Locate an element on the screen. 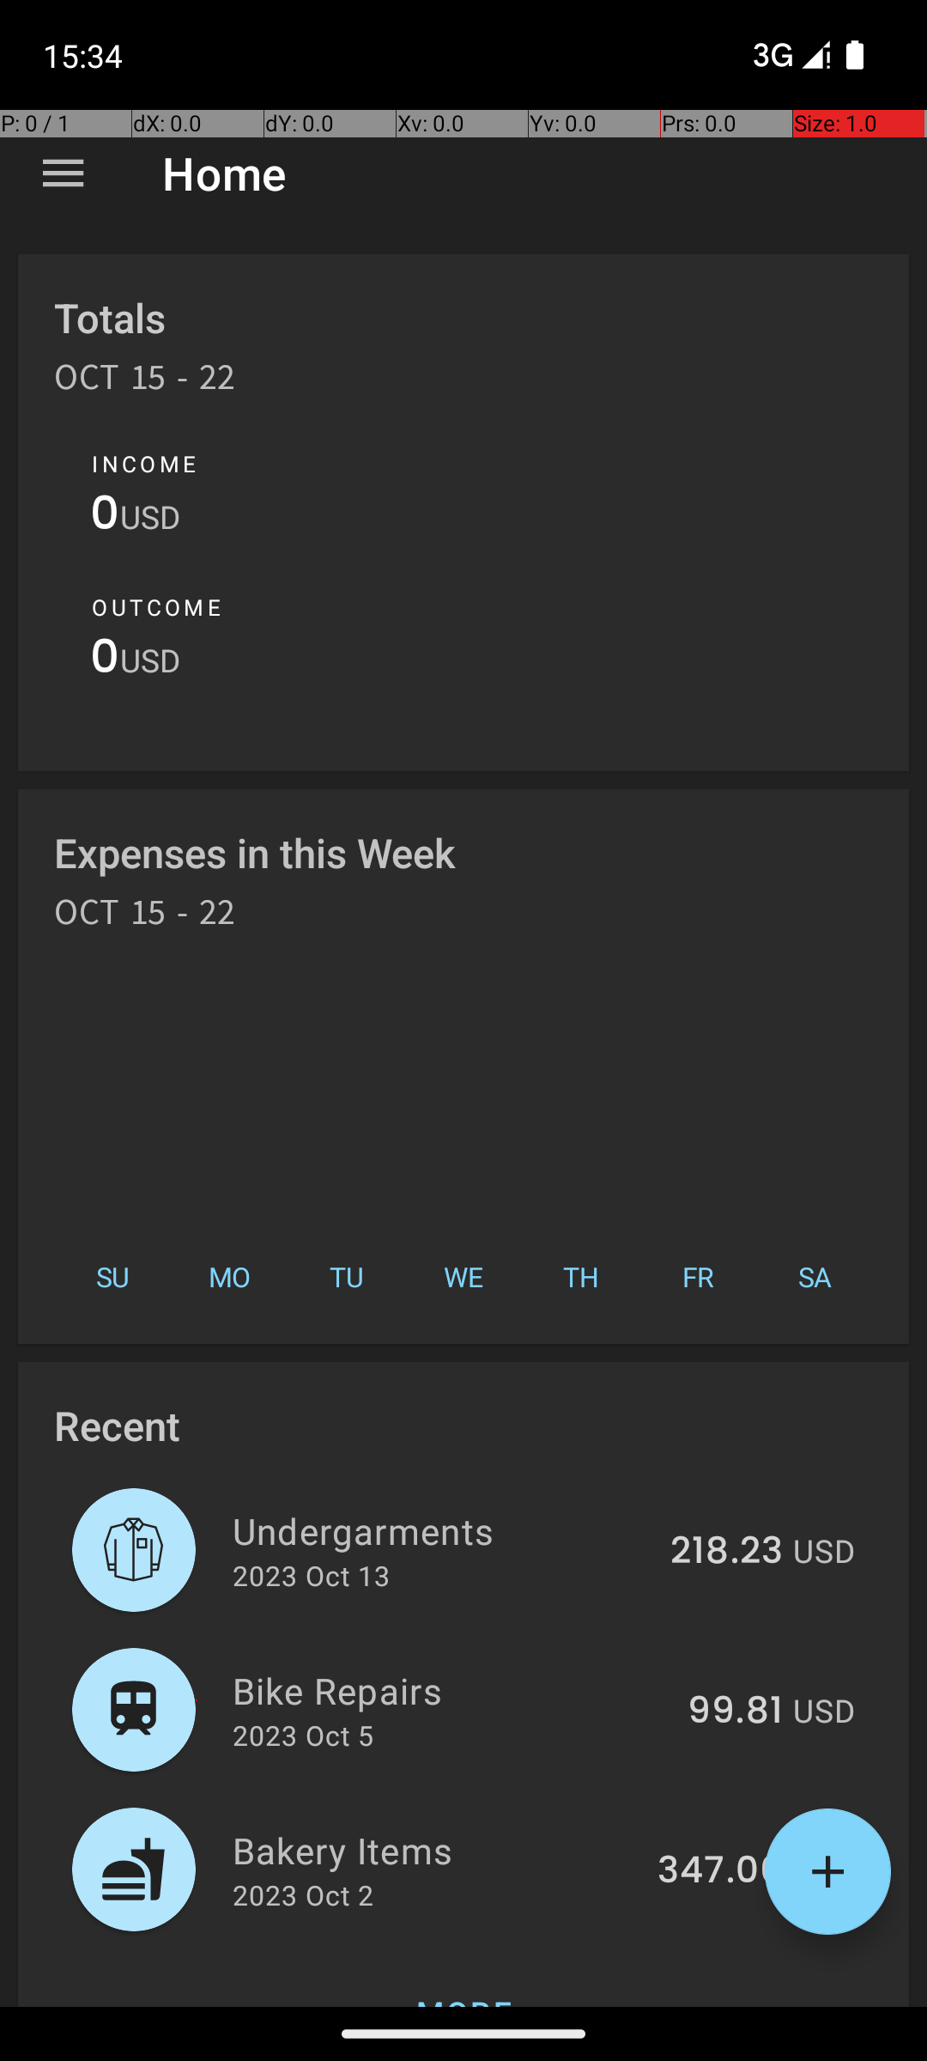 This screenshot has height=2061, width=927. 347.06 is located at coordinates (720, 1871).